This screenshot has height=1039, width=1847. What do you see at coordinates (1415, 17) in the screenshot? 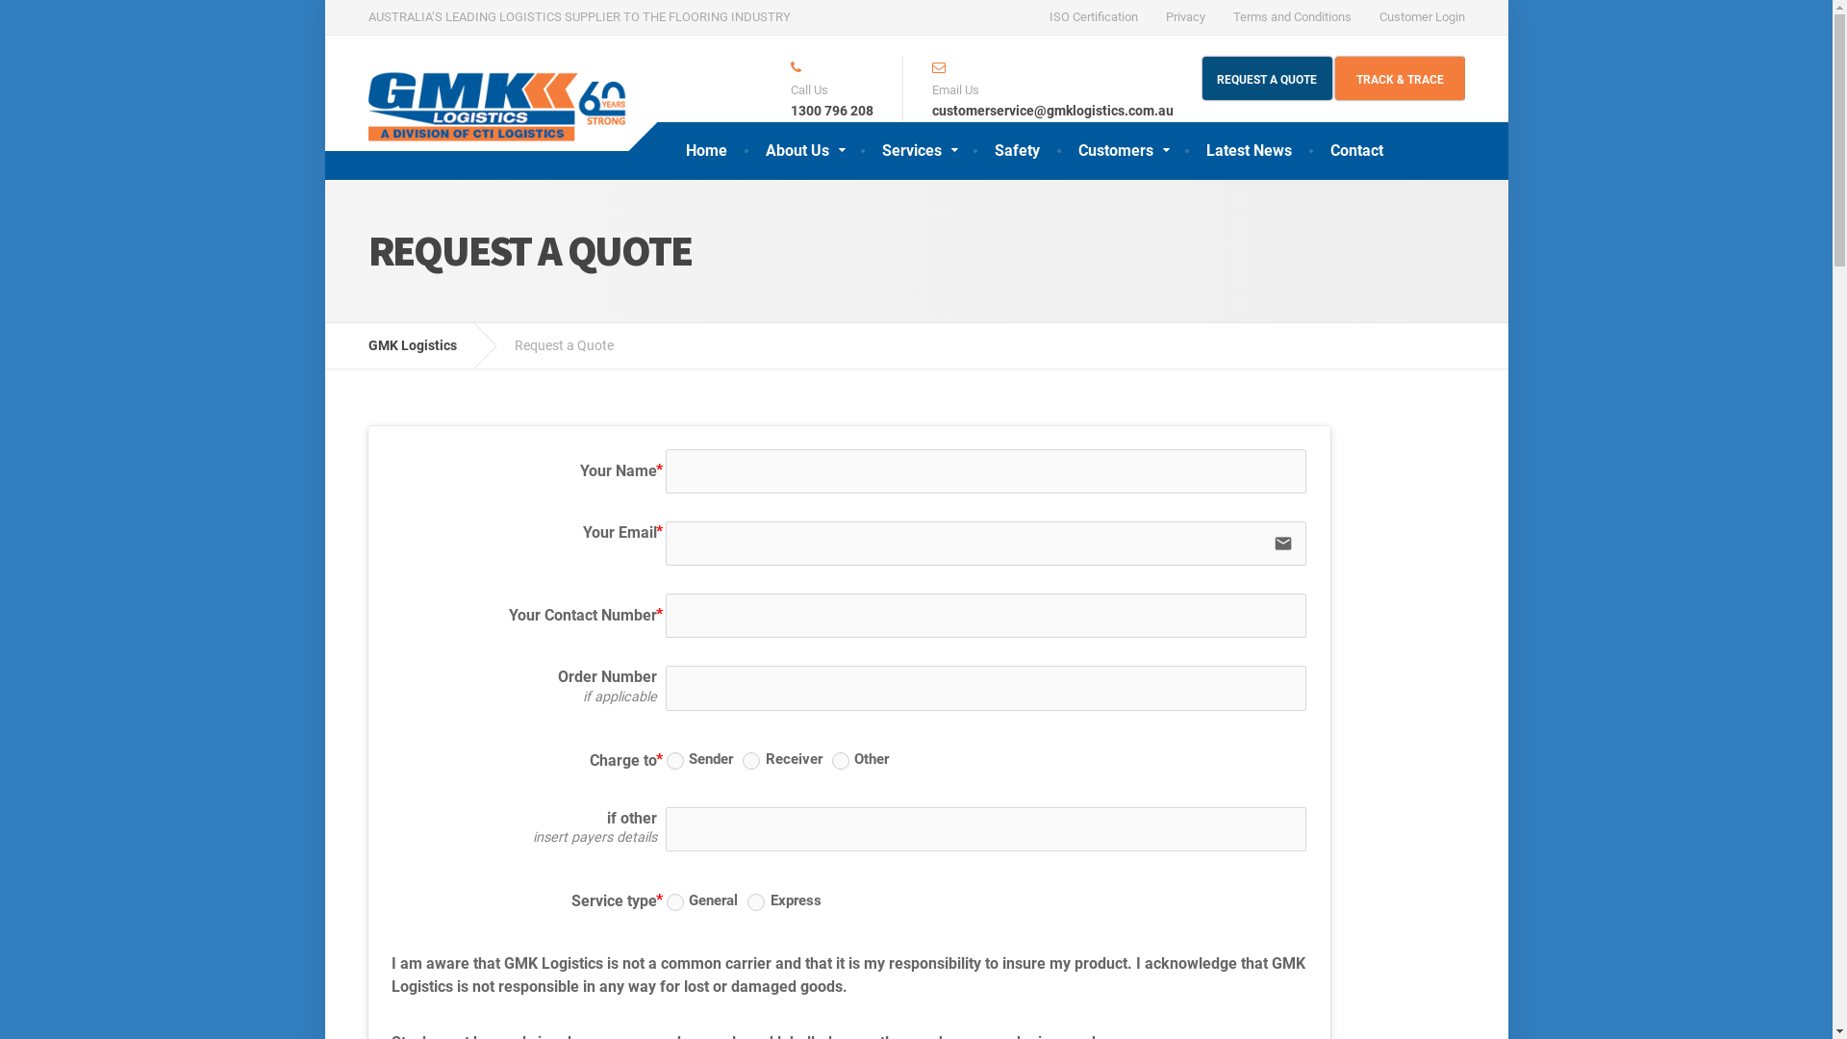
I see `Customer Login` at bounding box center [1415, 17].